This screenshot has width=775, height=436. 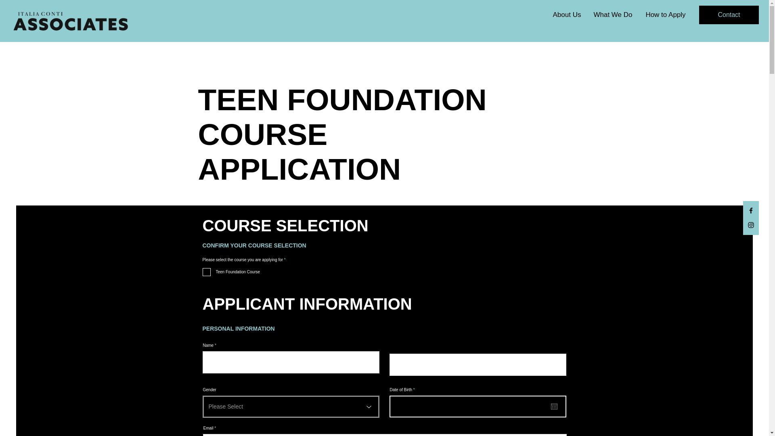 What do you see at coordinates (729, 15) in the screenshot?
I see `Contact` at bounding box center [729, 15].